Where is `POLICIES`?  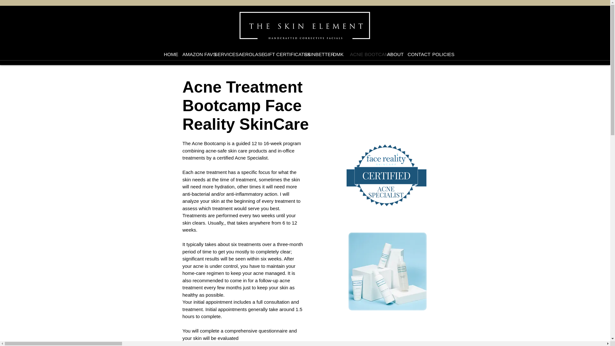
POLICIES is located at coordinates (439, 54).